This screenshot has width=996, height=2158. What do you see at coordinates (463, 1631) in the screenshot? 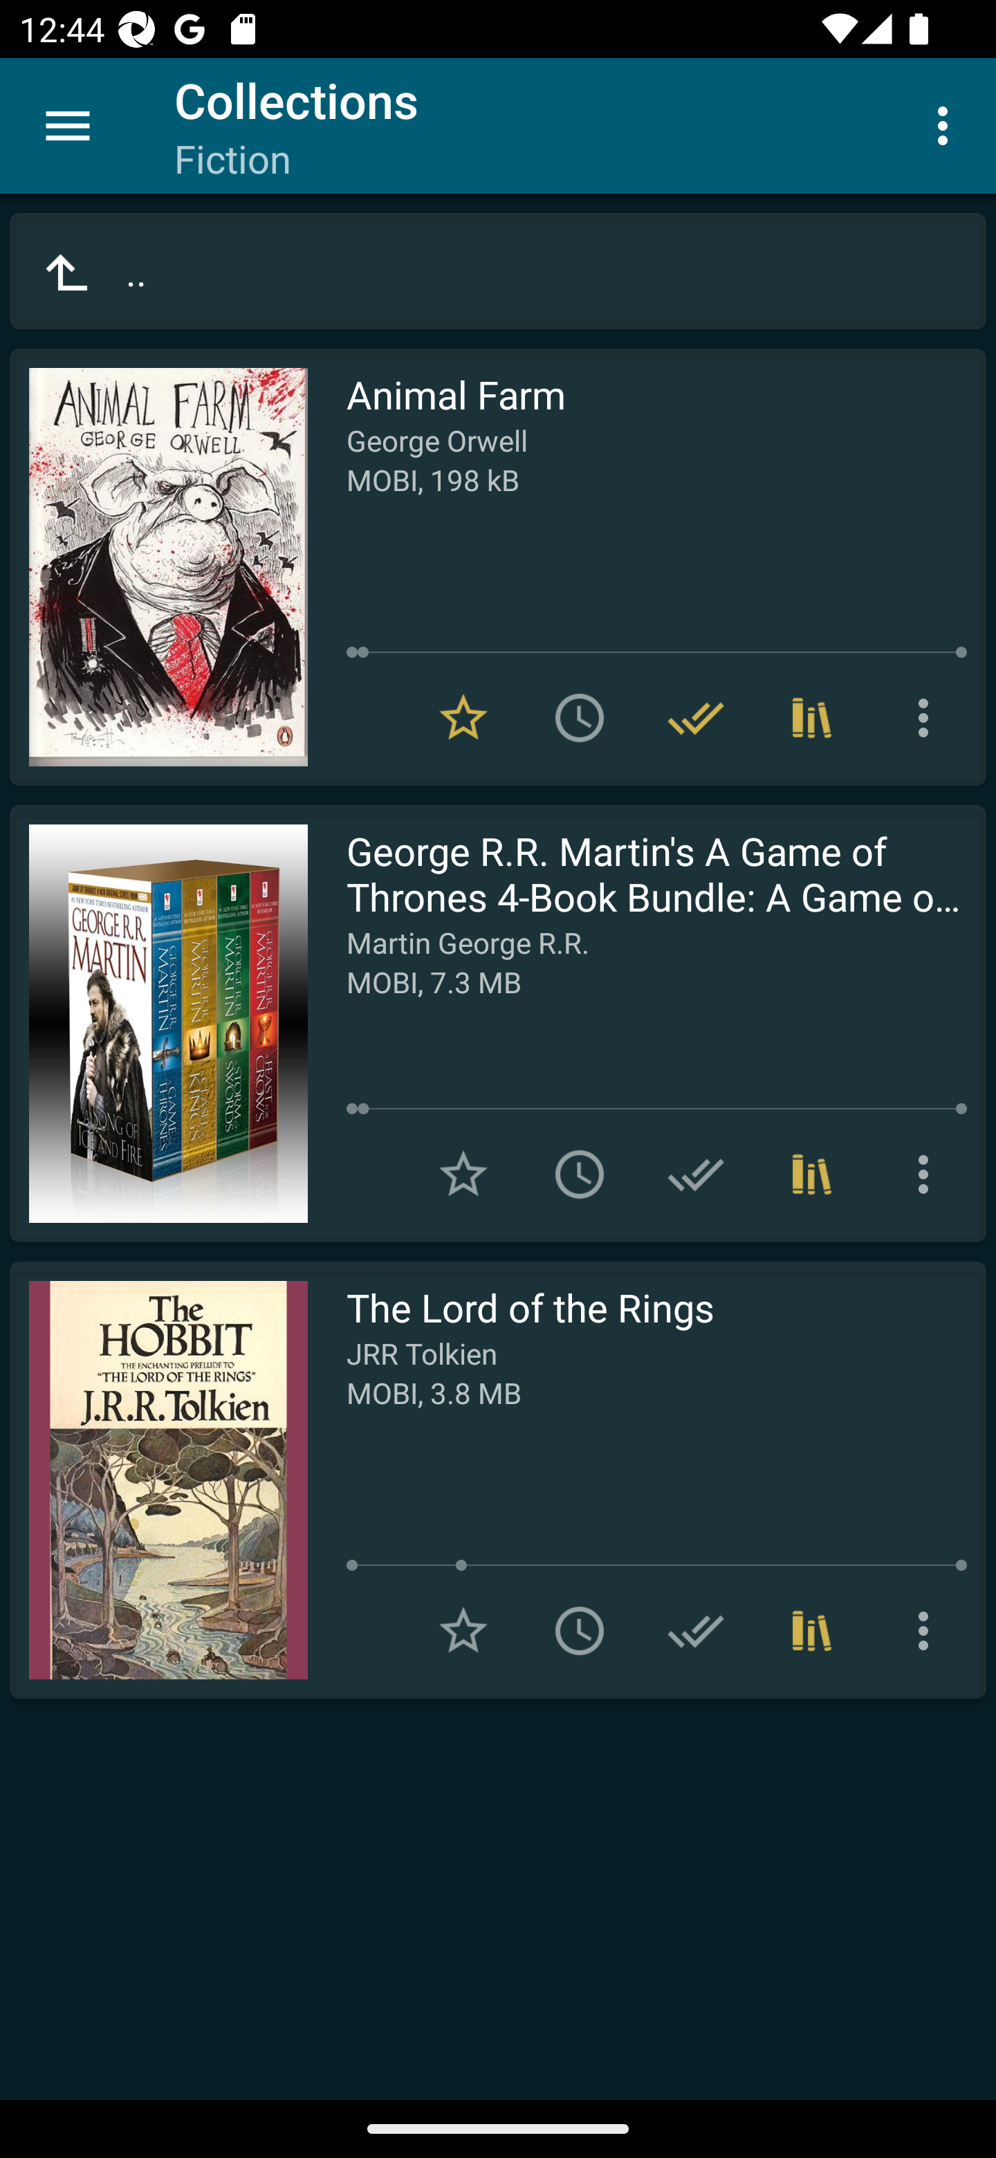
I see `Add to Favorites` at bounding box center [463, 1631].